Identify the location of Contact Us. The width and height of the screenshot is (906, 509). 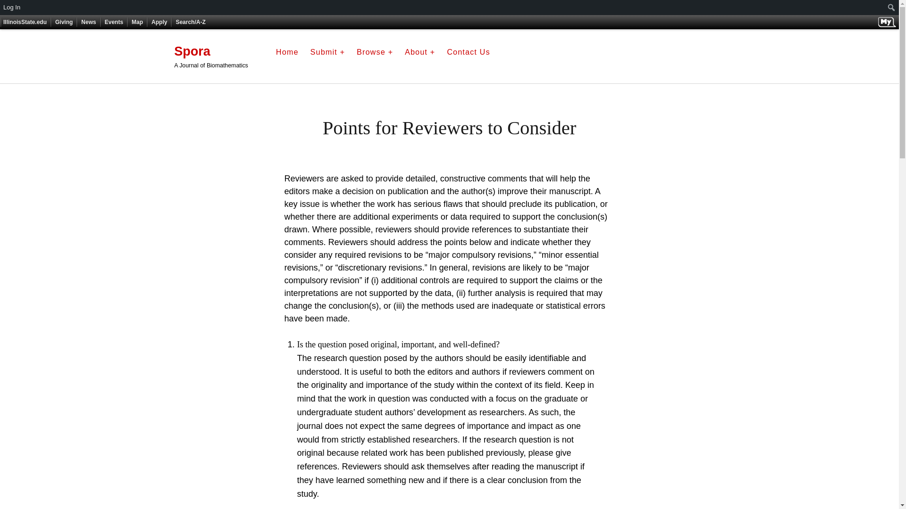
(468, 53).